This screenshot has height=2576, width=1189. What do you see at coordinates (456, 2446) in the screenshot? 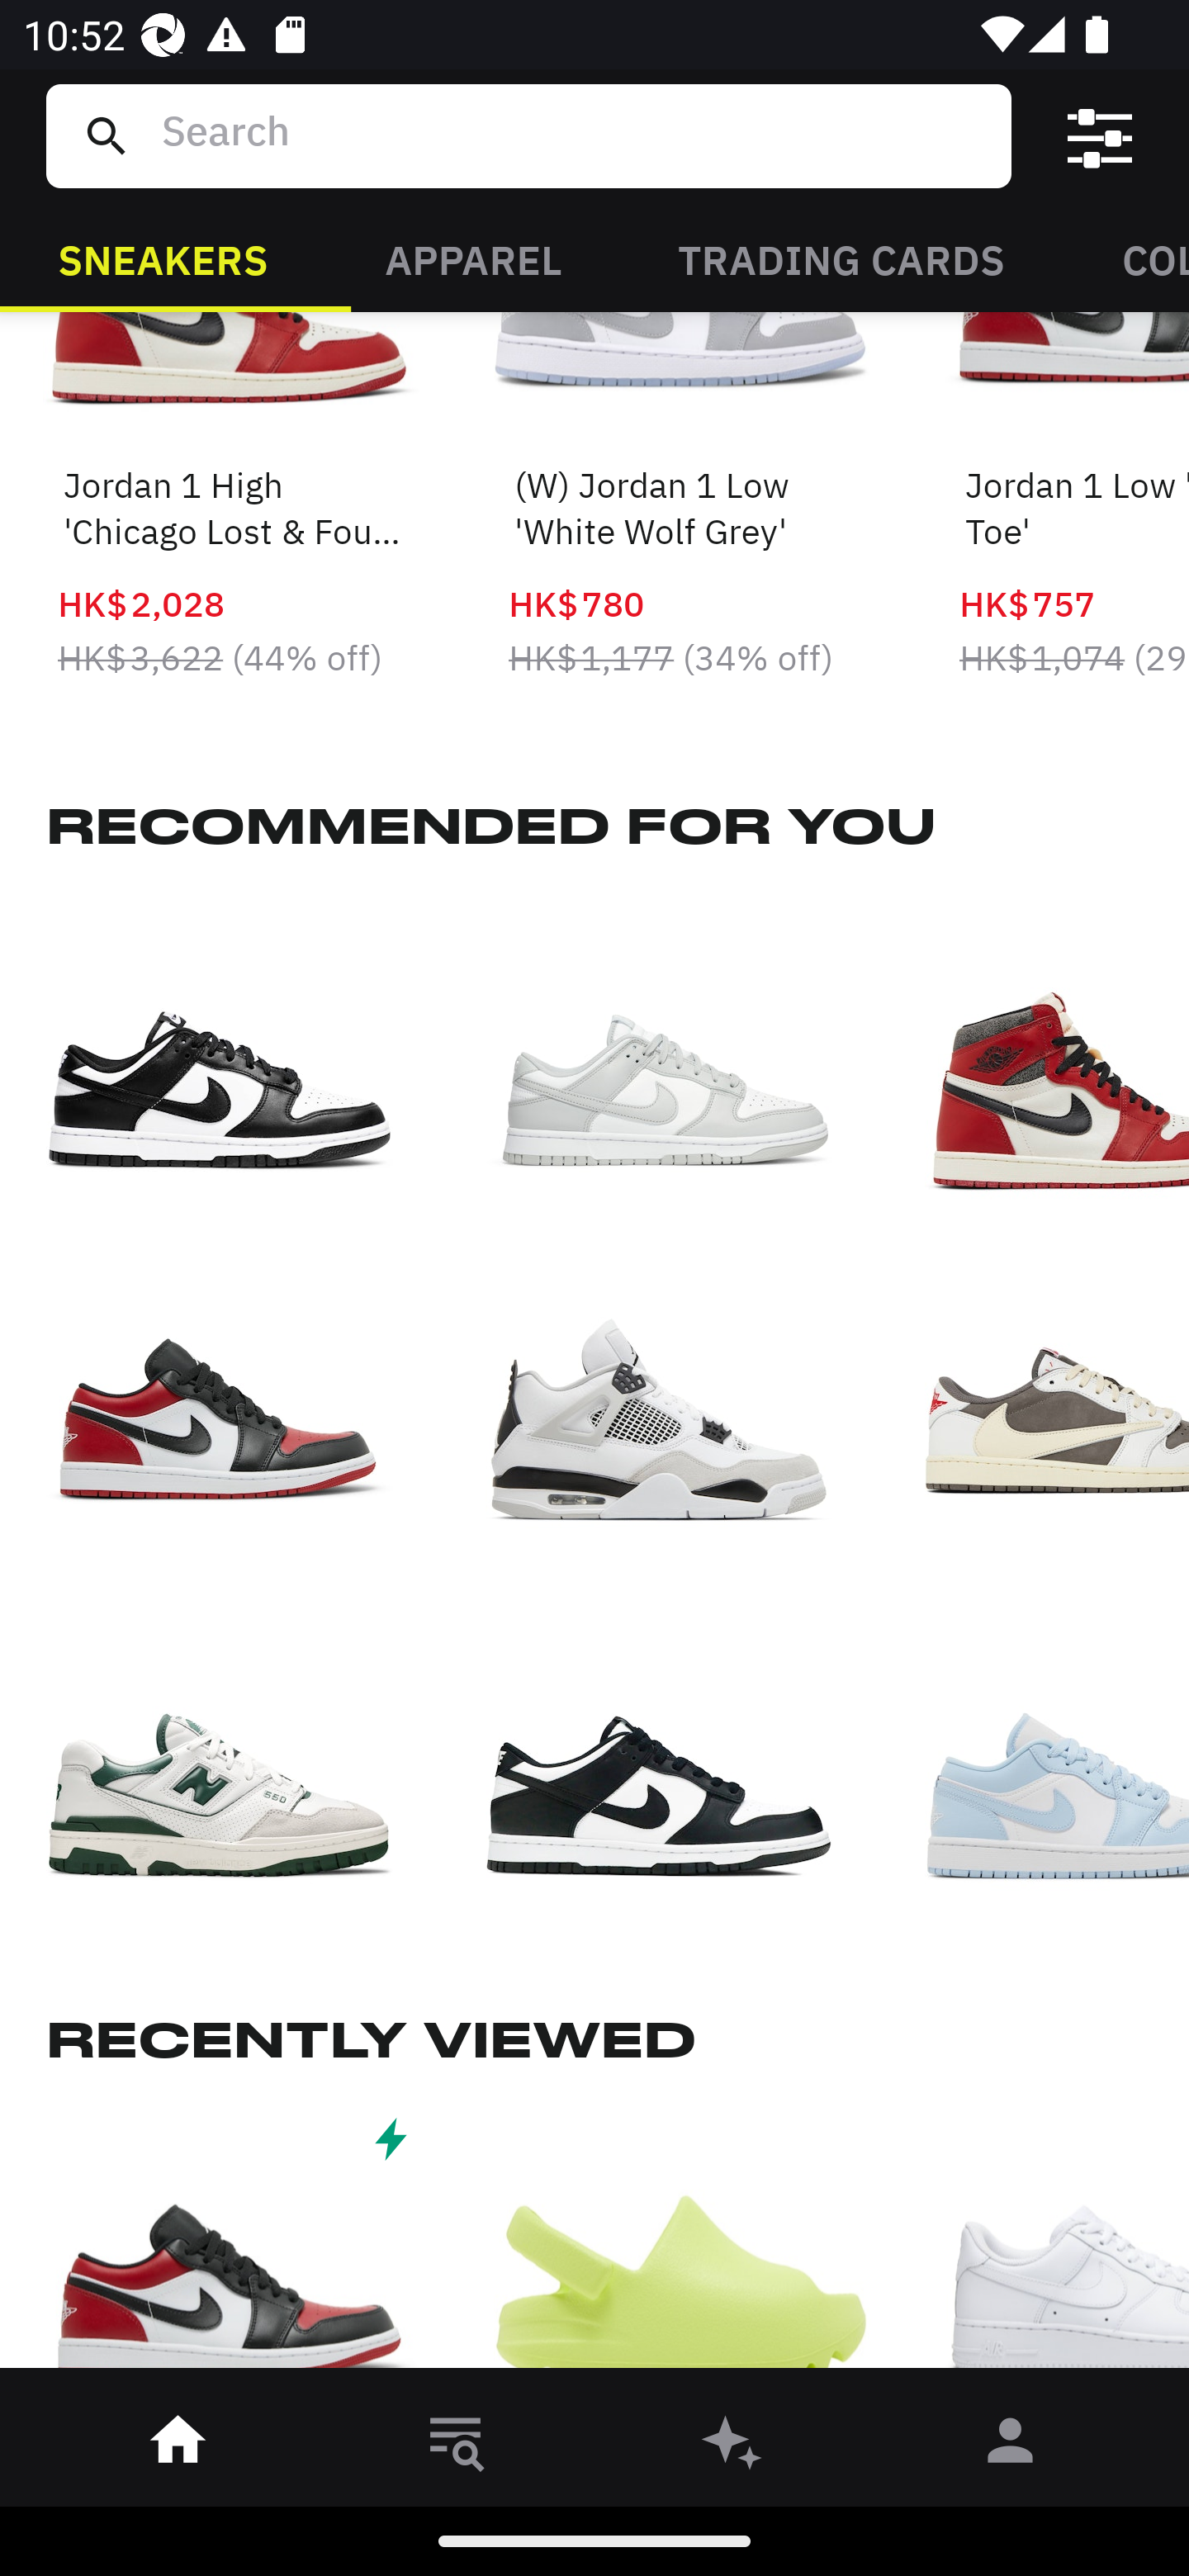
I see `󱎸` at bounding box center [456, 2446].